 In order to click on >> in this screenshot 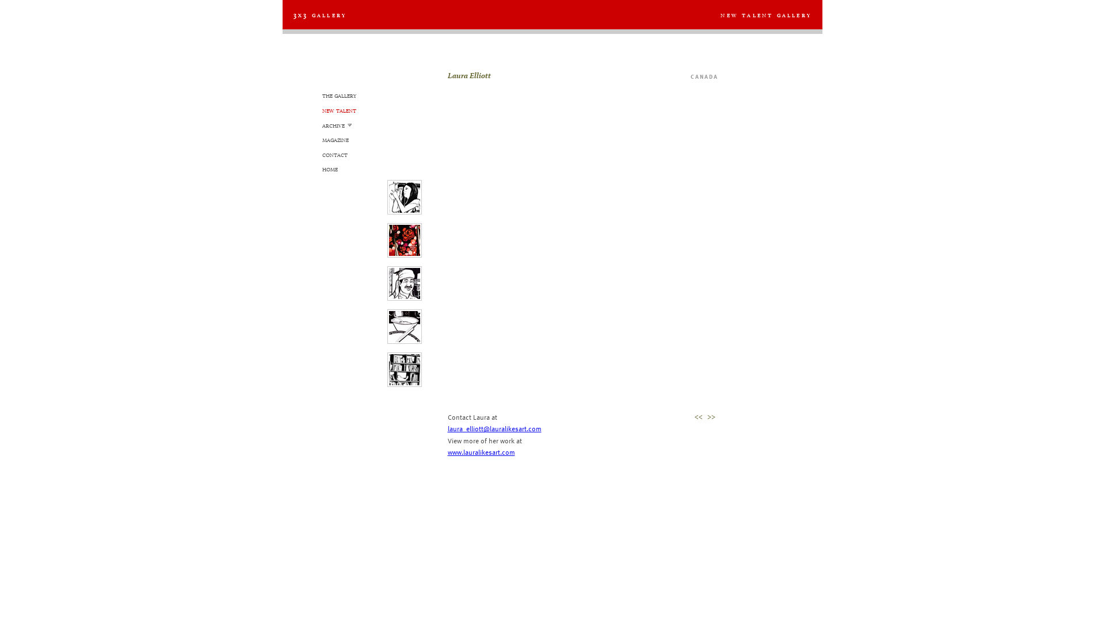, I will do `click(712, 416)`.